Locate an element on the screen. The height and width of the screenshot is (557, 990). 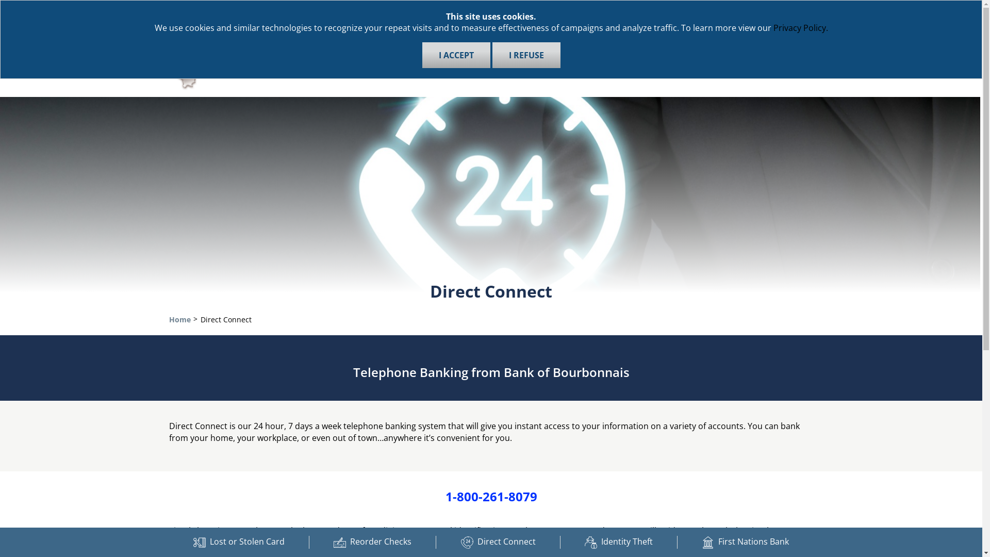
1-800-261-8079 is located at coordinates (424, 543).